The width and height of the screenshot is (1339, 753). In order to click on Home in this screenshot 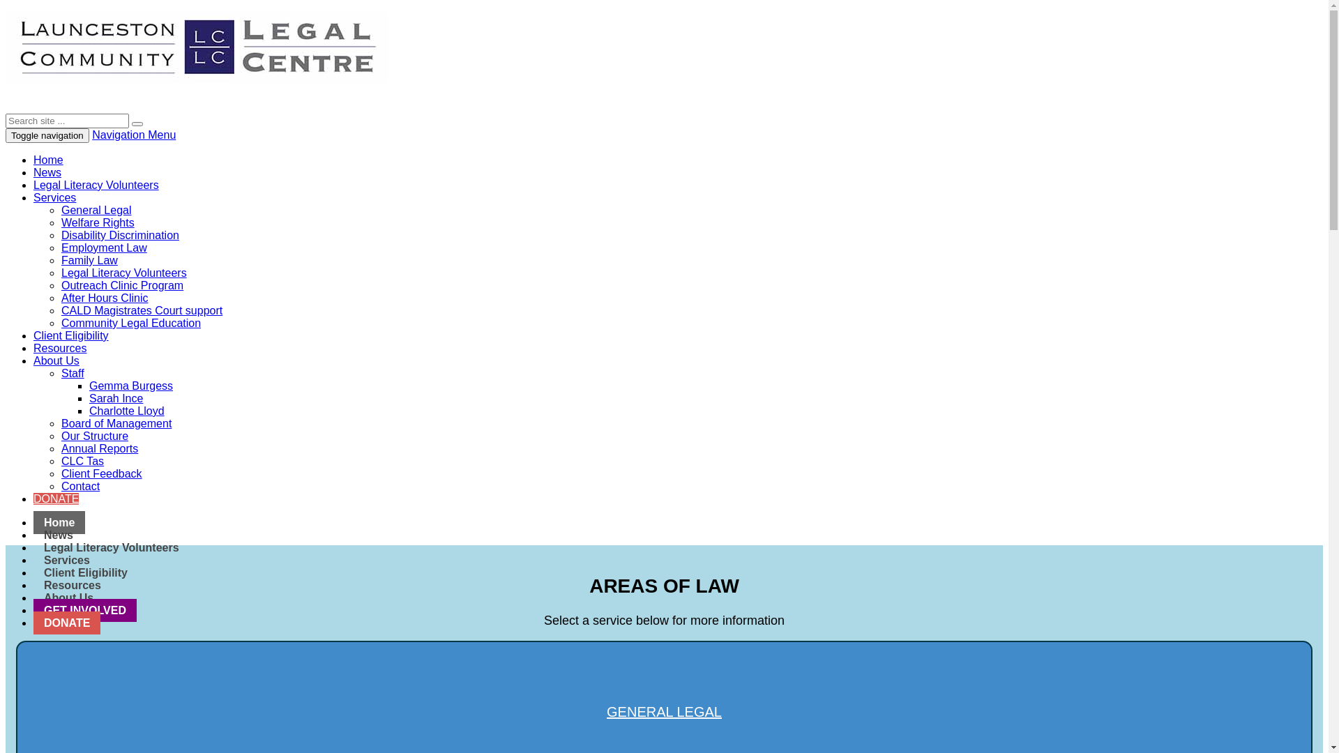, I will do `click(49, 160)`.